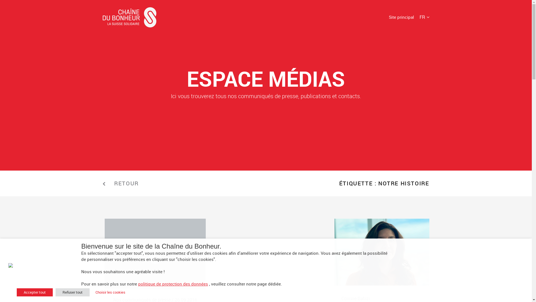 Image resolution: width=536 pixels, height=302 pixels. I want to click on FR, so click(424, 17).